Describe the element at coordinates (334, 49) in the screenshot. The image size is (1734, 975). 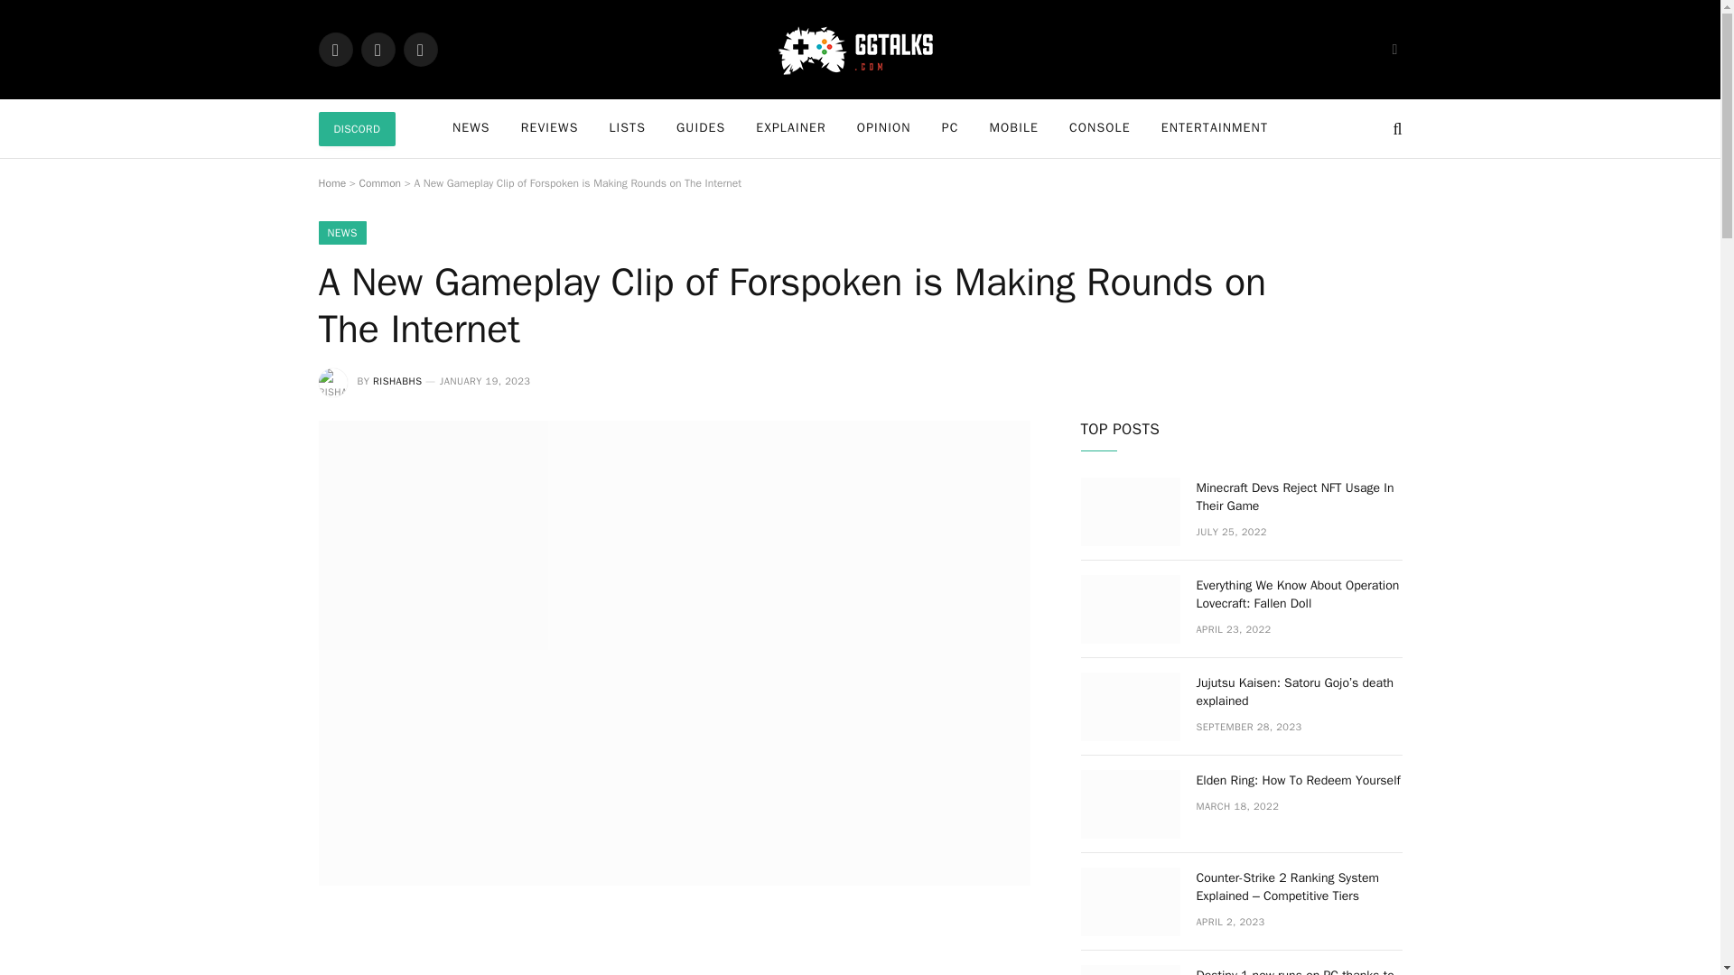
I see `Facebook` at that location.